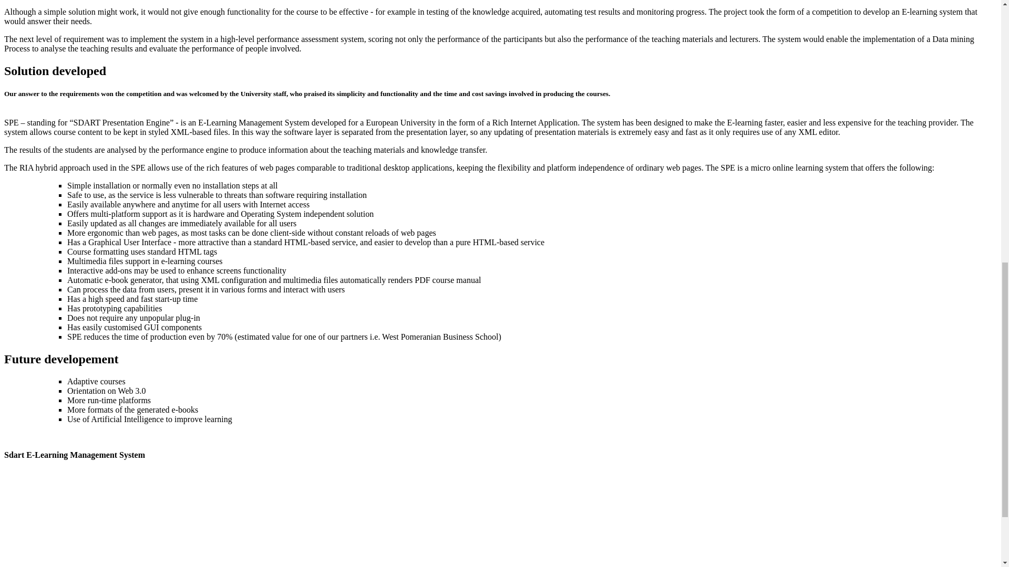  What do you see at coordinates (75, 455) in the screenshot?
I see `Sdart E-Learning Management System` at bounding box center [75, 455].